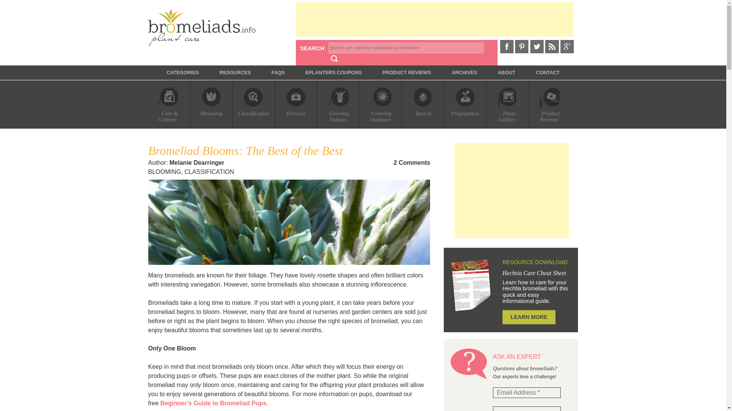 This screenshot has width=732, height=411. What do you see at coordinates (235, 72) in the screenshot?
I see `RESOURCES` at bounding box center [235, 72].